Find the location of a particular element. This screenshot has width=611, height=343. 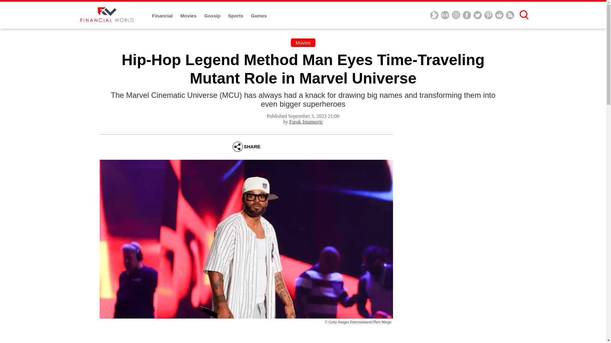

Gossip is located at coordinates (213, 16).